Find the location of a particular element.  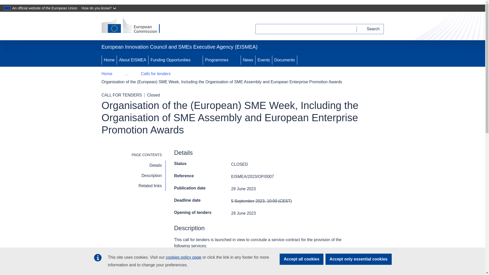

Home is located at coordinates (107, 74).